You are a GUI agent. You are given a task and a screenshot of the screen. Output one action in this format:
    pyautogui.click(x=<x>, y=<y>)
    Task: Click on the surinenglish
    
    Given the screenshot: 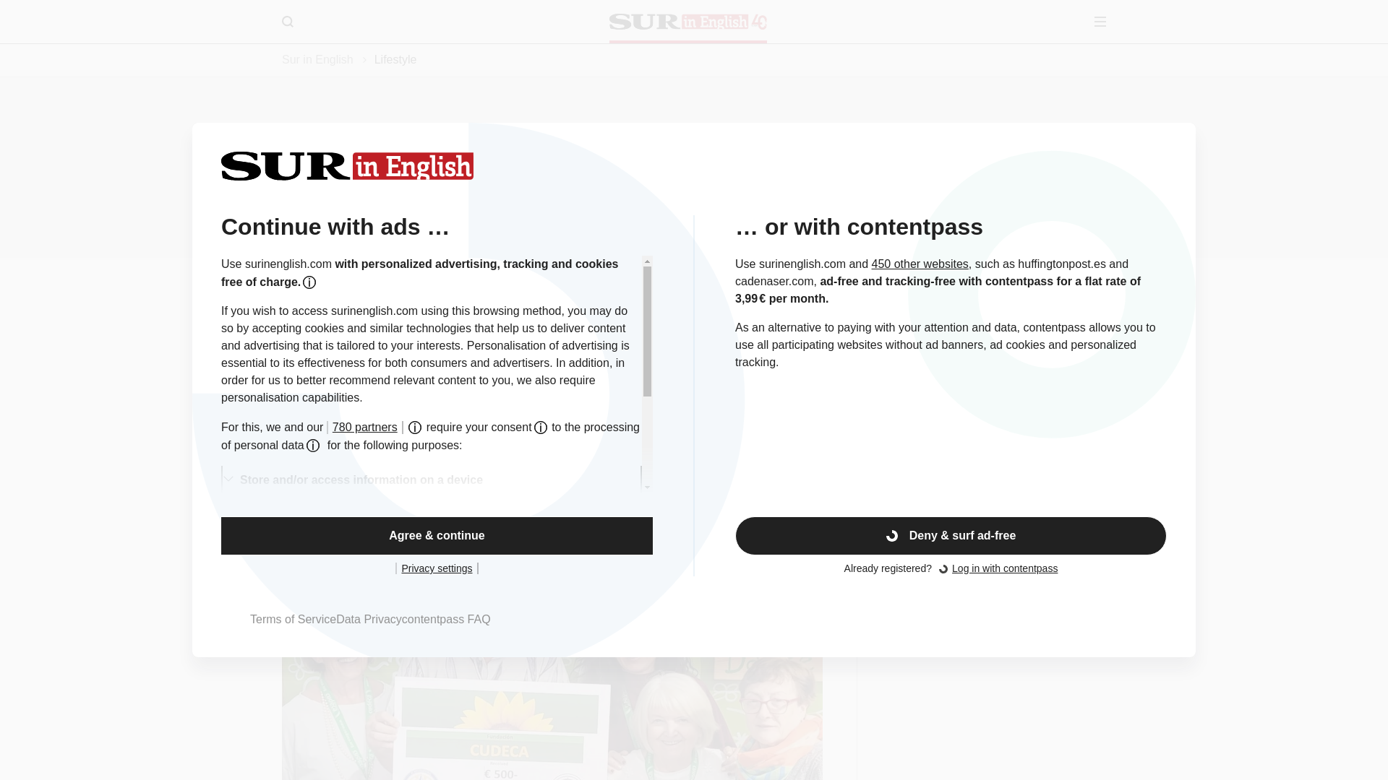 What is the action you would take?
    pyautogui.click(x=688, y=22)
    